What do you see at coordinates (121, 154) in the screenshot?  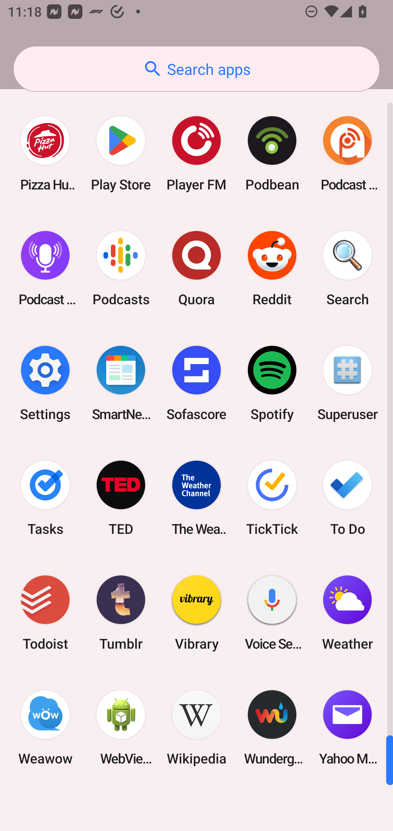 I see `Play Store` at bounding box center [121, 154].